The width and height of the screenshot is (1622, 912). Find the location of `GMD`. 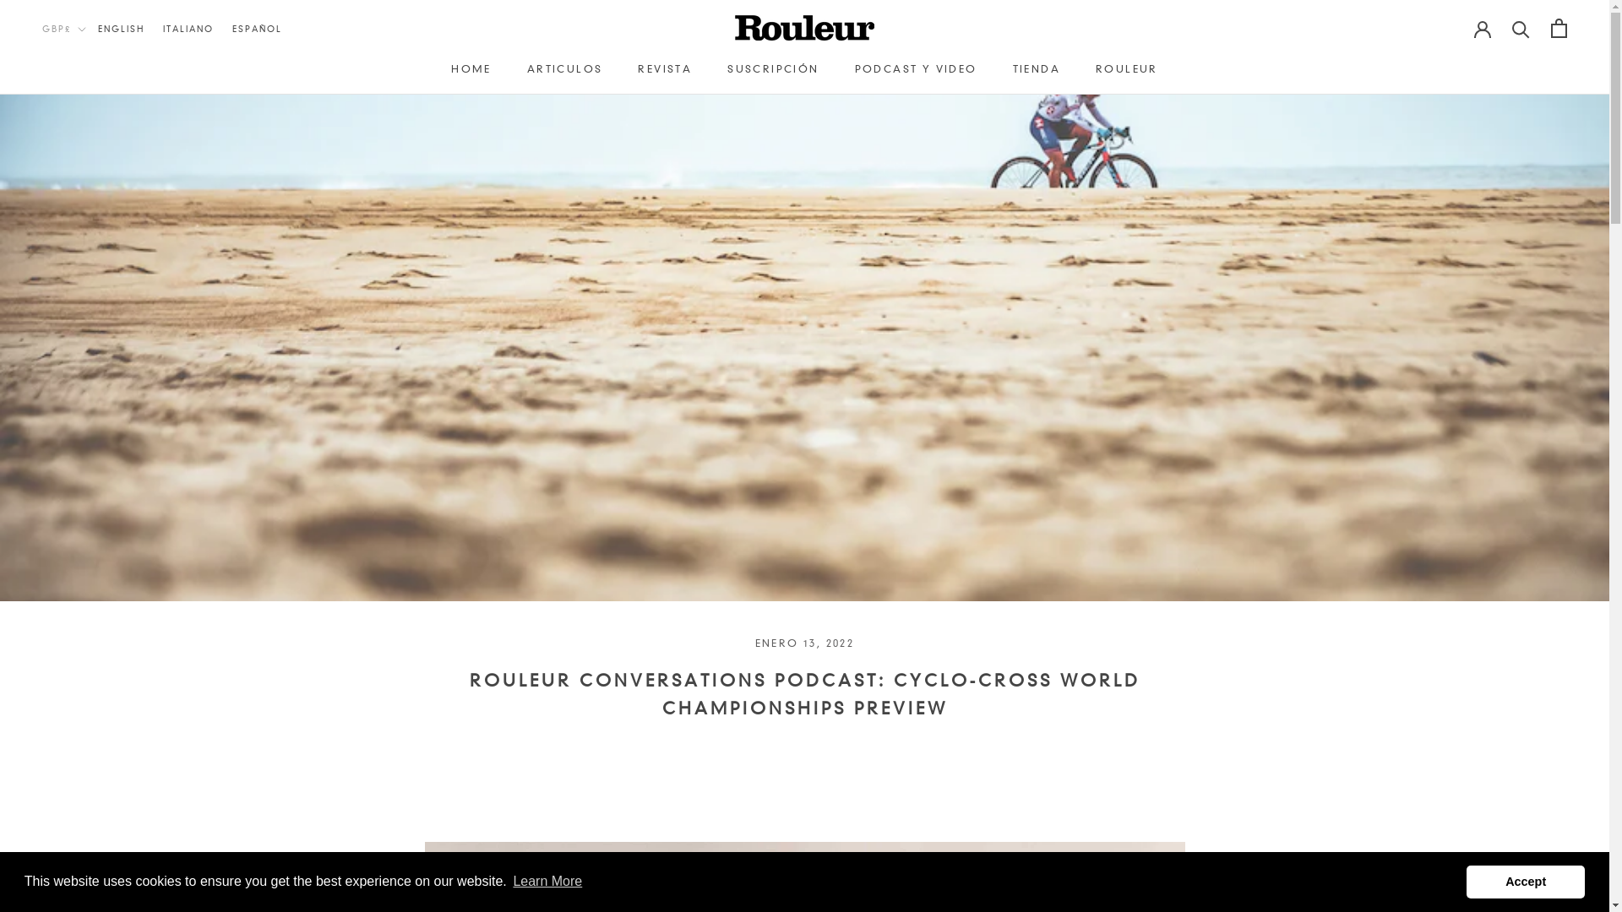

GMD is located at coordinates (96, 848).